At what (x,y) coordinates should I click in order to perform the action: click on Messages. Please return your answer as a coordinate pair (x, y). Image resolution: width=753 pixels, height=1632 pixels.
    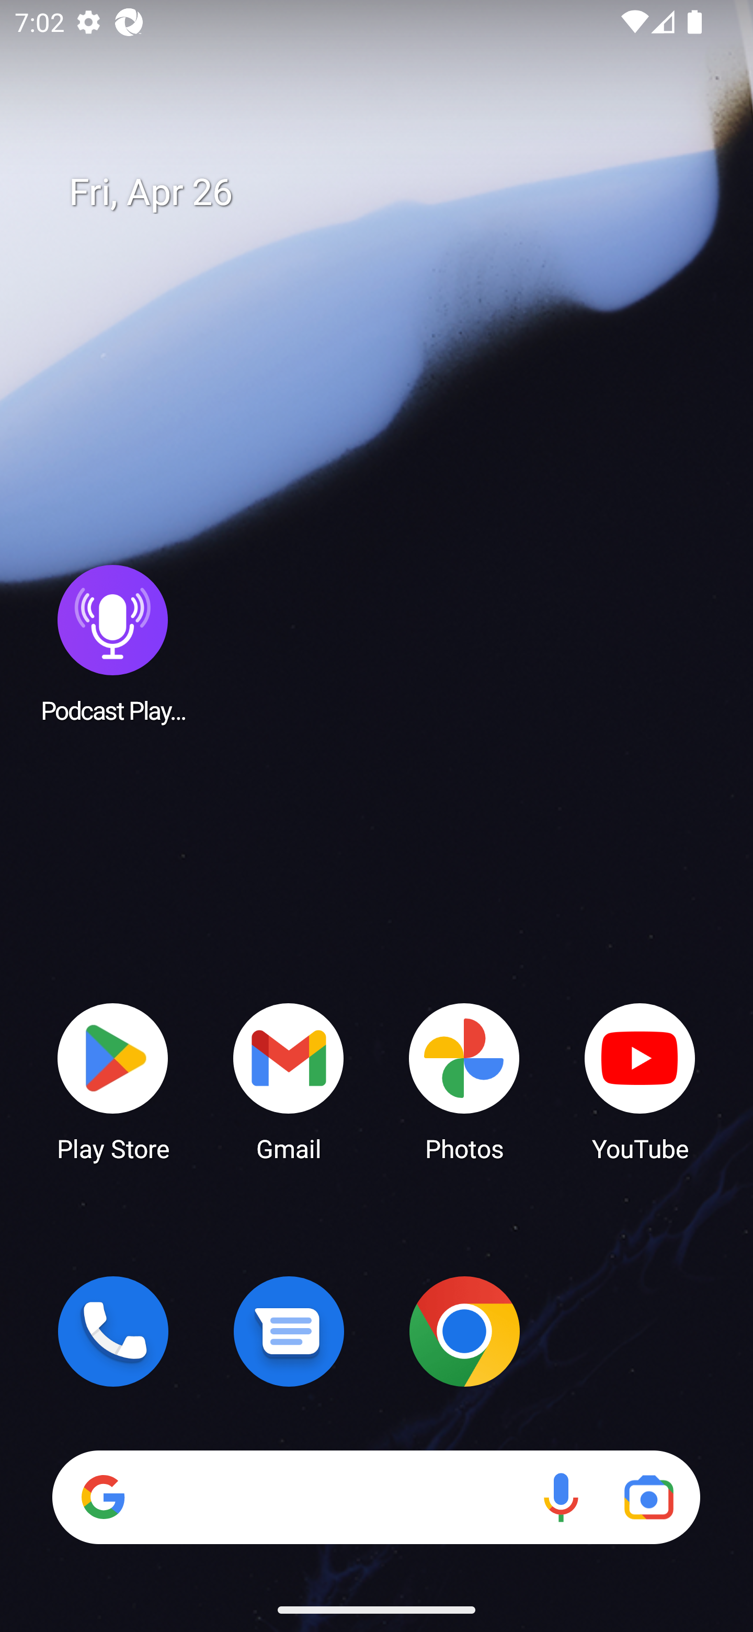
    Looking at the image, I should click on (289, 1331).